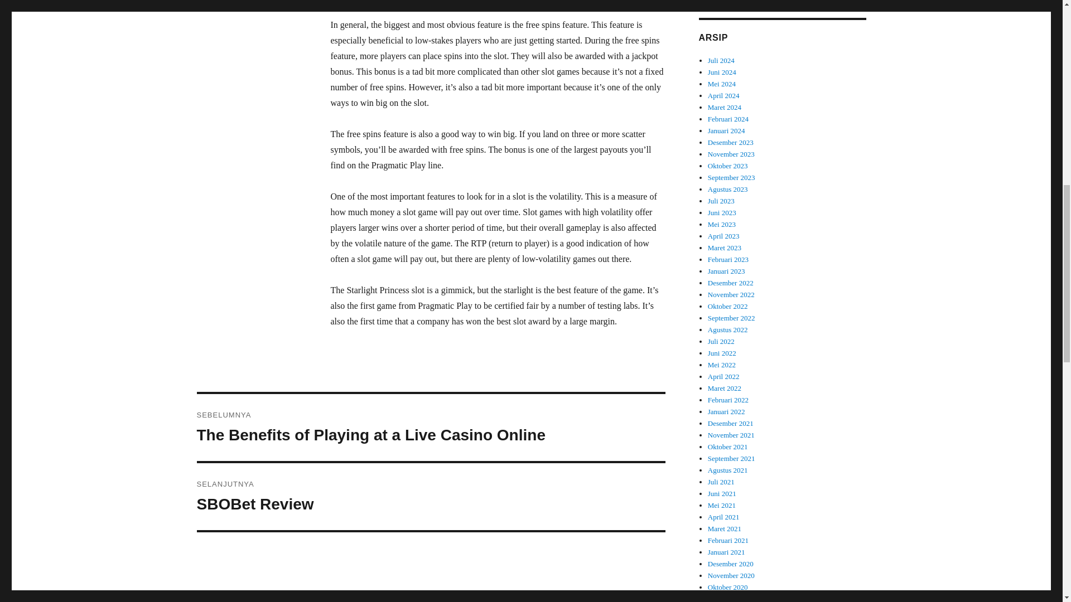 This screenshot has width=1071, height=602. I want to click on Maret 2024, so click(724, 107).